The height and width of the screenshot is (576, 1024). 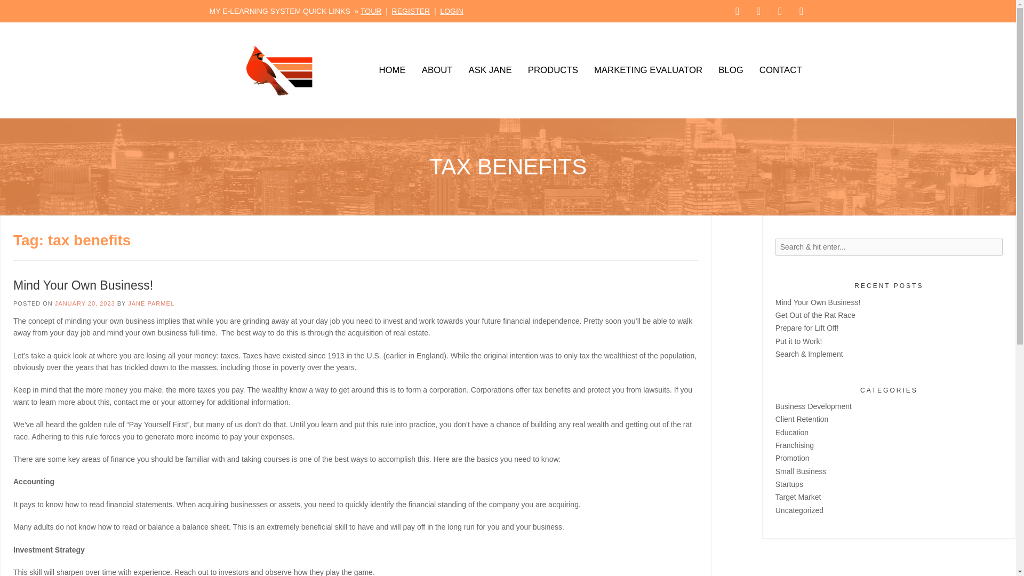 I want to click on Mind Your Own Business!, so click(x=83, y=285).